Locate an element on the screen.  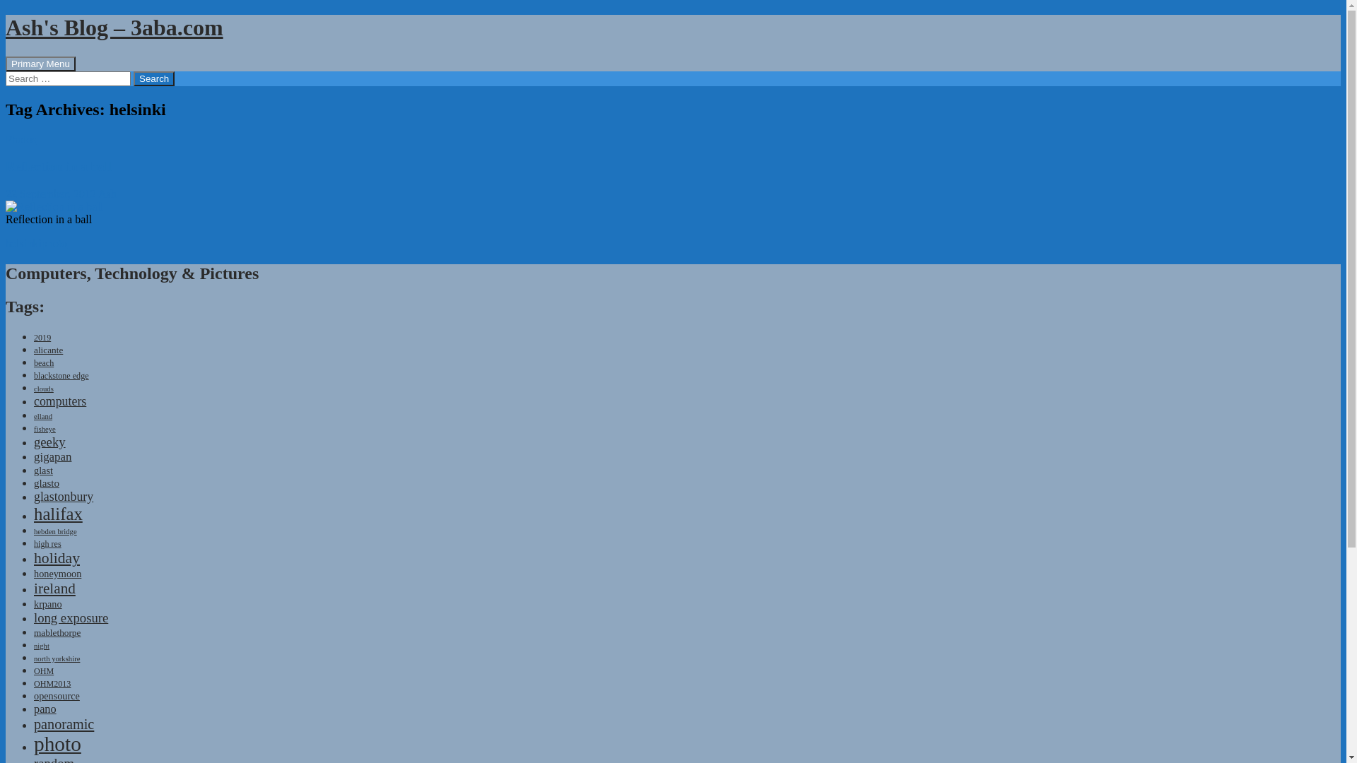
glasto is located at coordinates (47, 483).